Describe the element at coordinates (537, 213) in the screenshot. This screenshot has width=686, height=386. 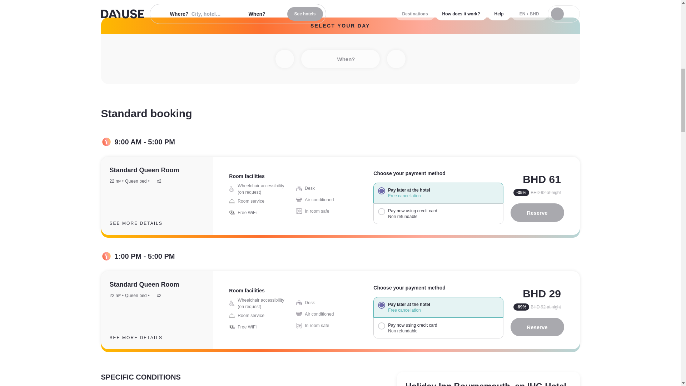
I see `Reserve` at that location.